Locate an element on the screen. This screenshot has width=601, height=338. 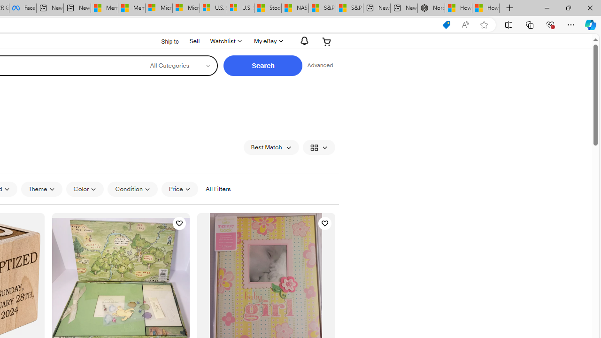
Sell is located at coordinates (194, 41).